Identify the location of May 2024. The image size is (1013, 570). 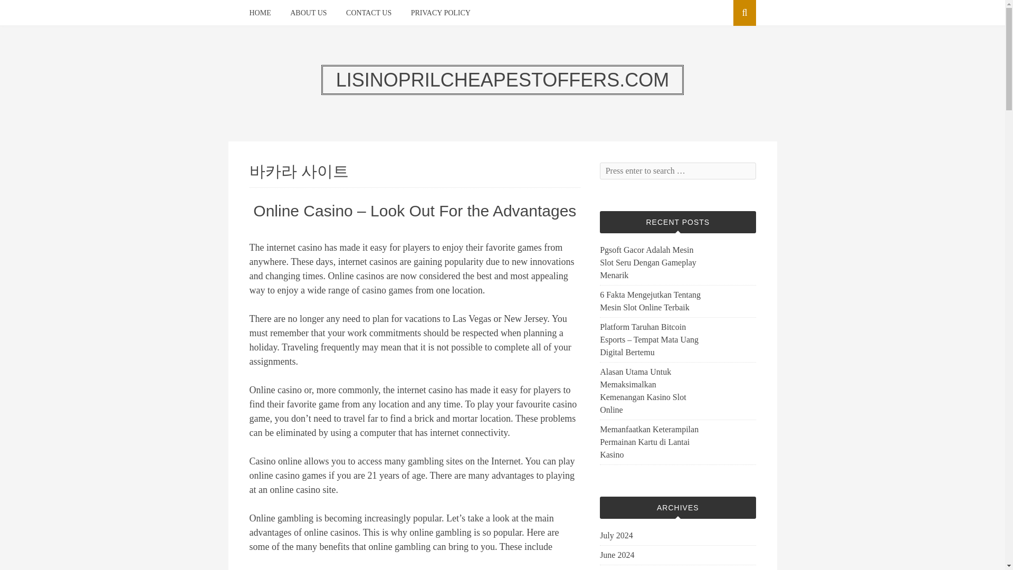
(616, 569).